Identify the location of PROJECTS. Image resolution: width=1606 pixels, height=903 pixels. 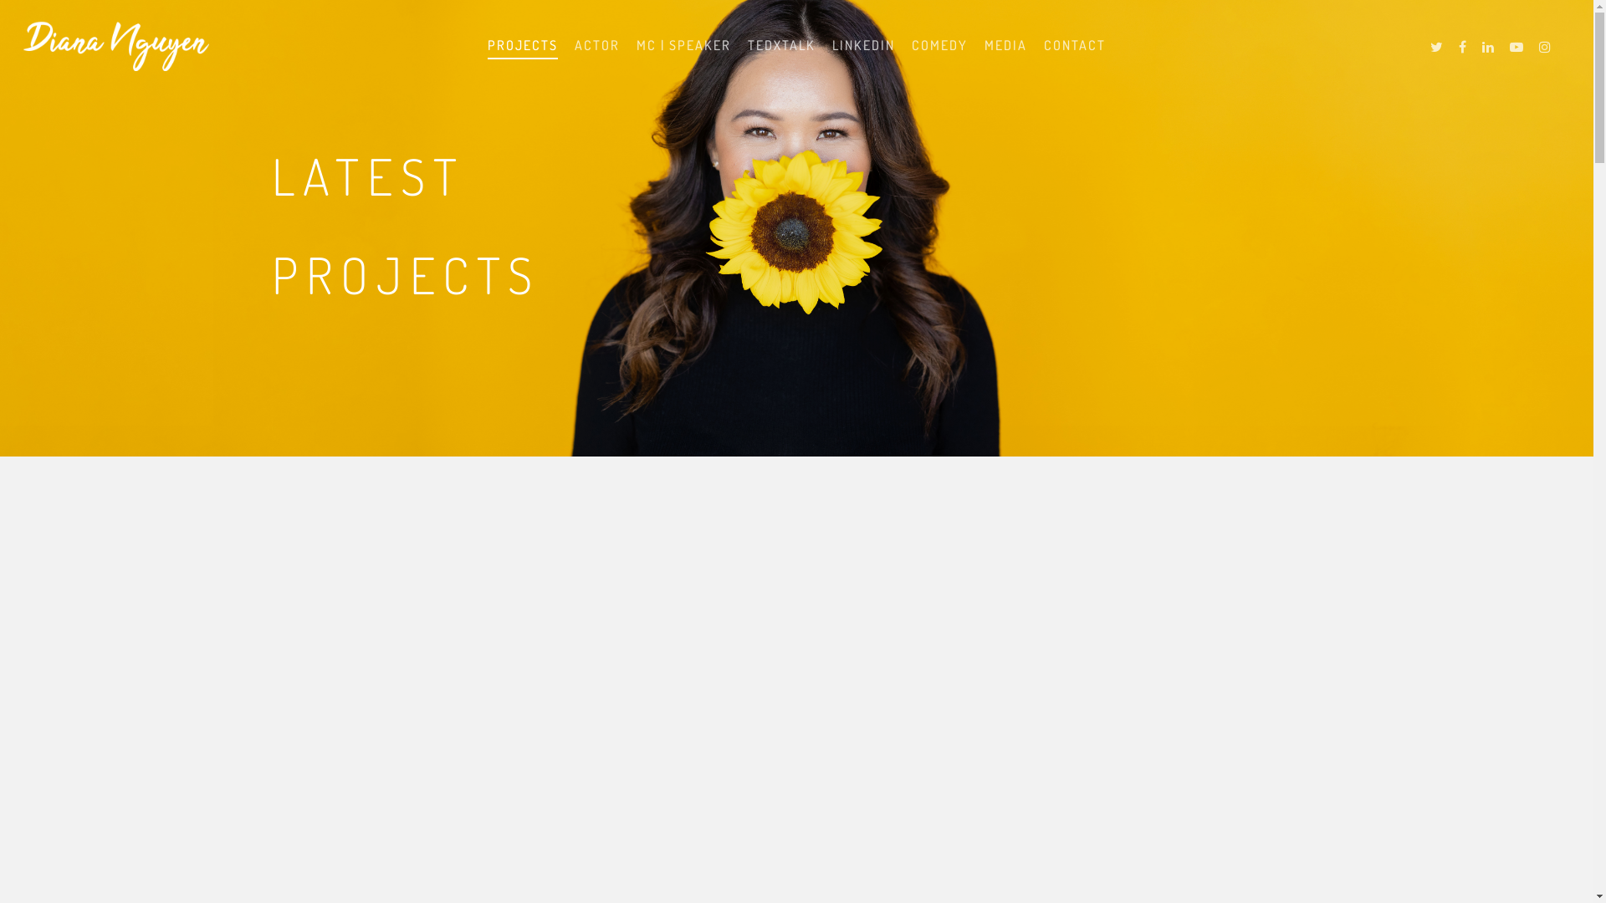
(523, 55).